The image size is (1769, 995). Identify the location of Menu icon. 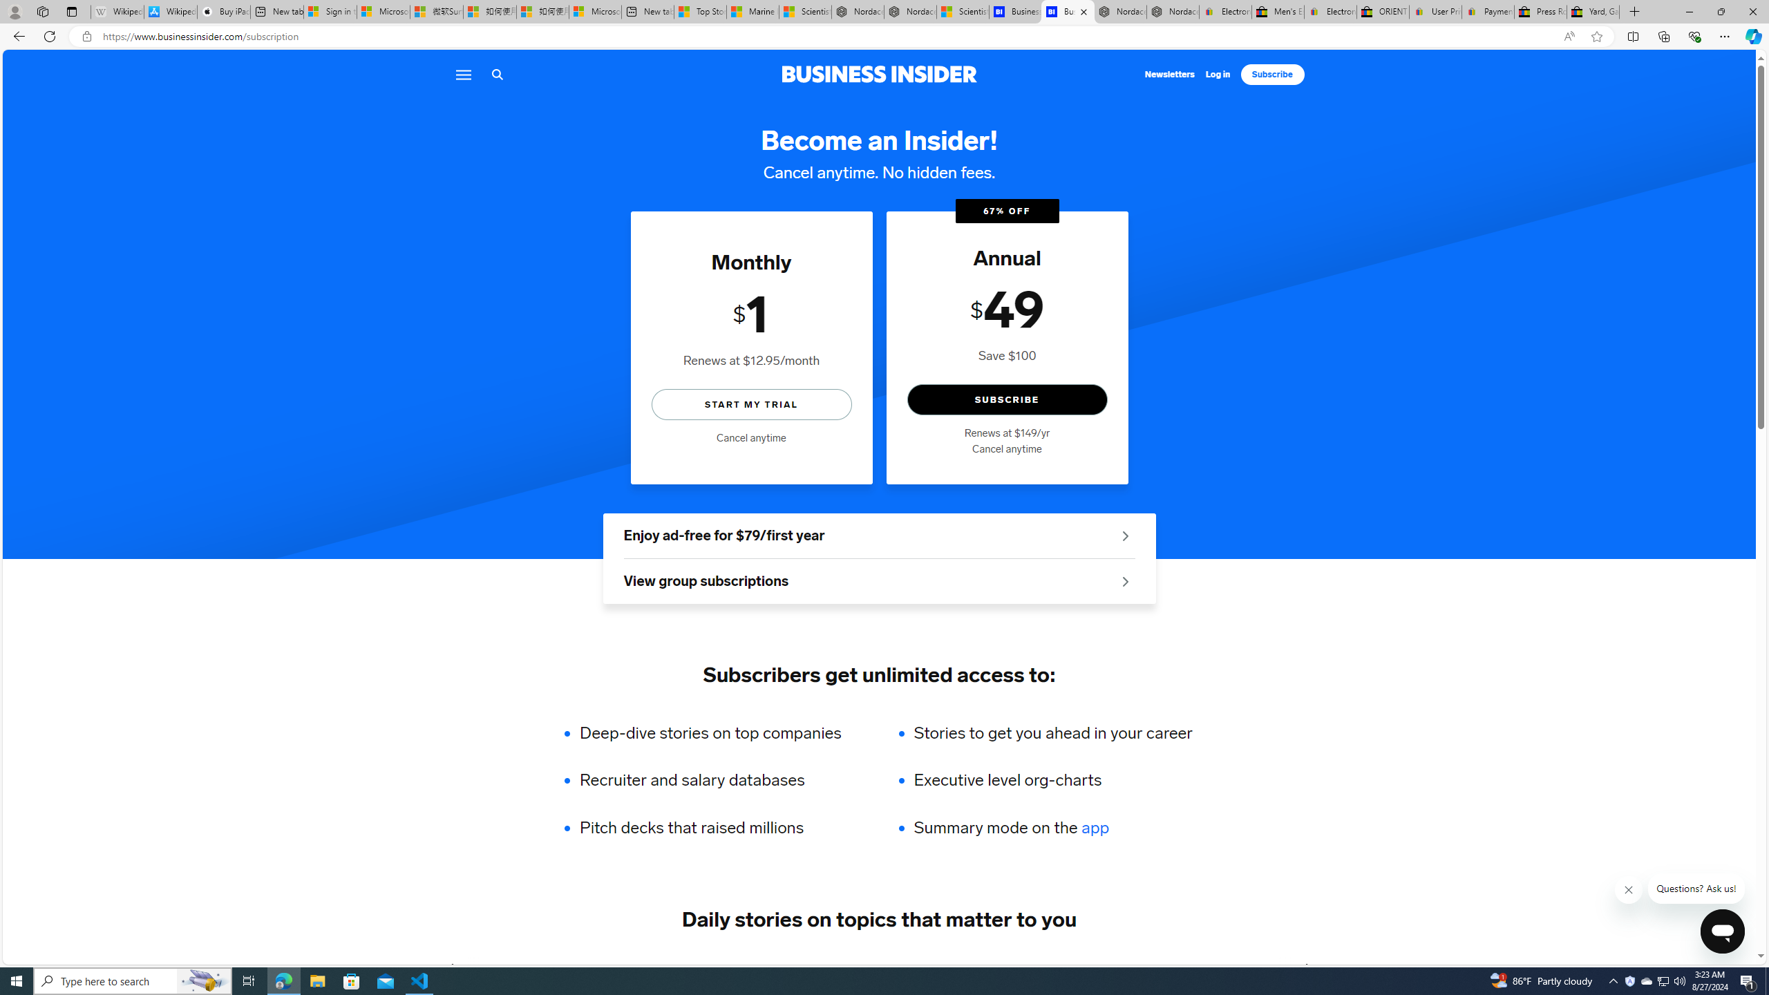
(462, 75).